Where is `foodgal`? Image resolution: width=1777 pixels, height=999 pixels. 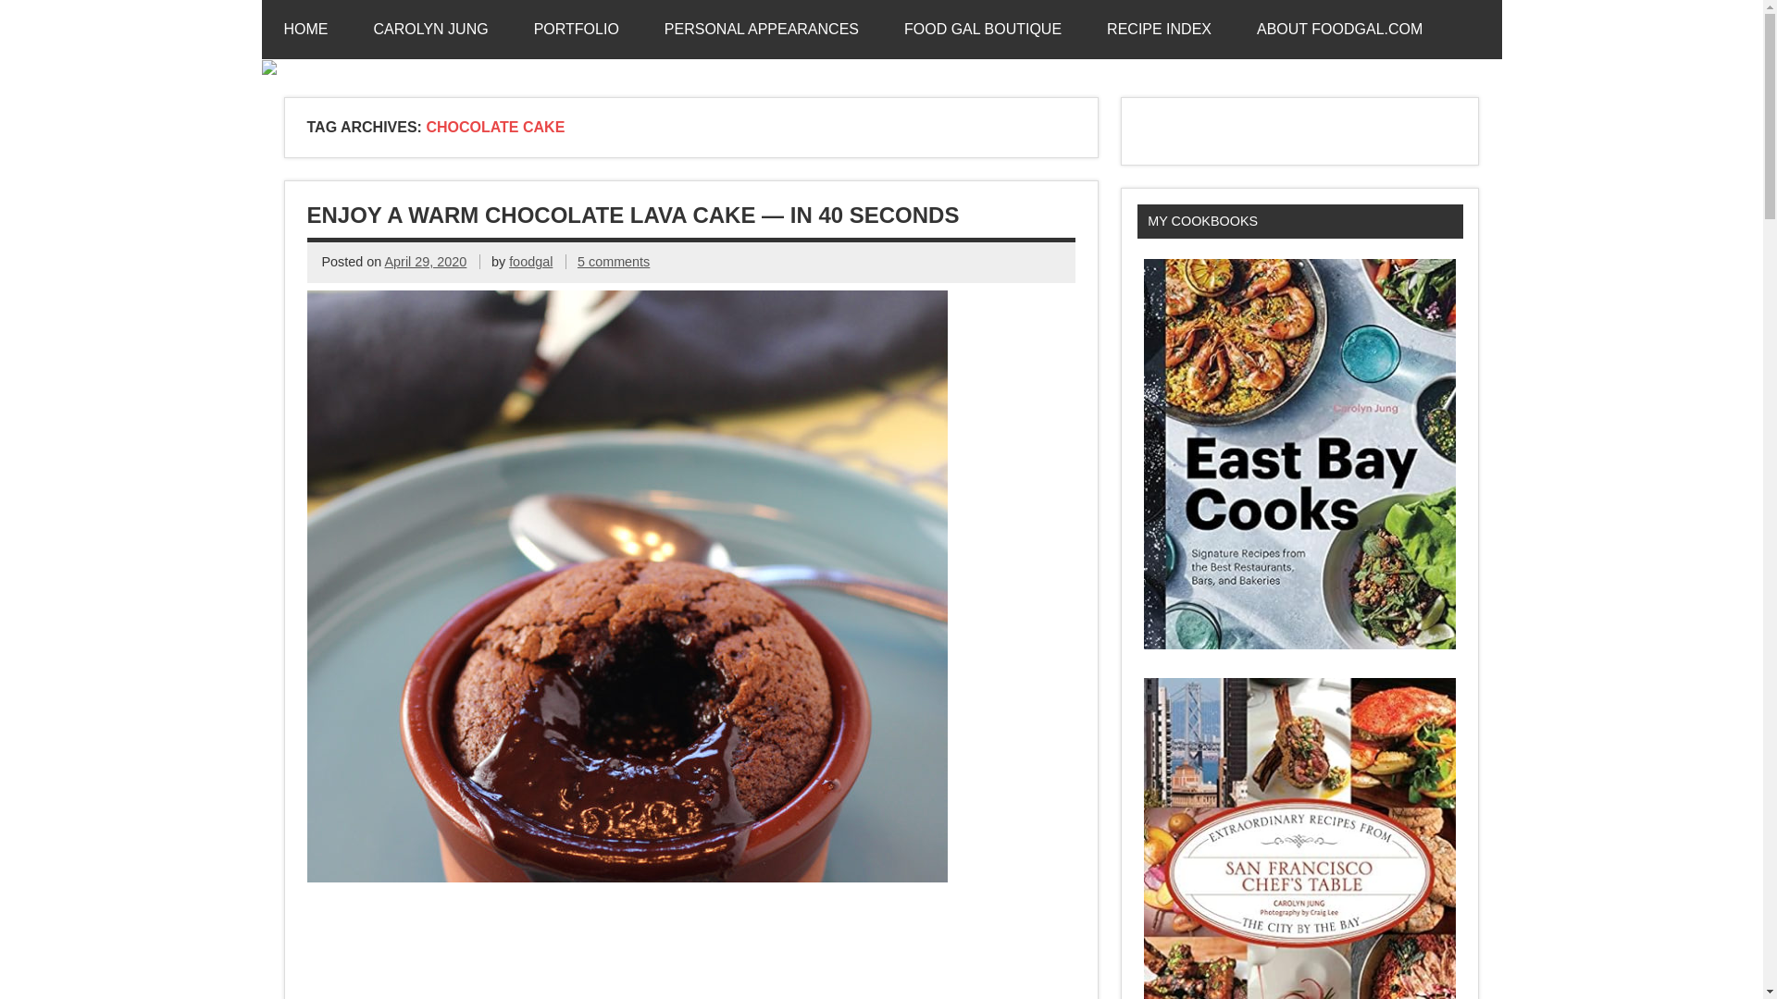 foodgal is located at coordinates (530, 261).